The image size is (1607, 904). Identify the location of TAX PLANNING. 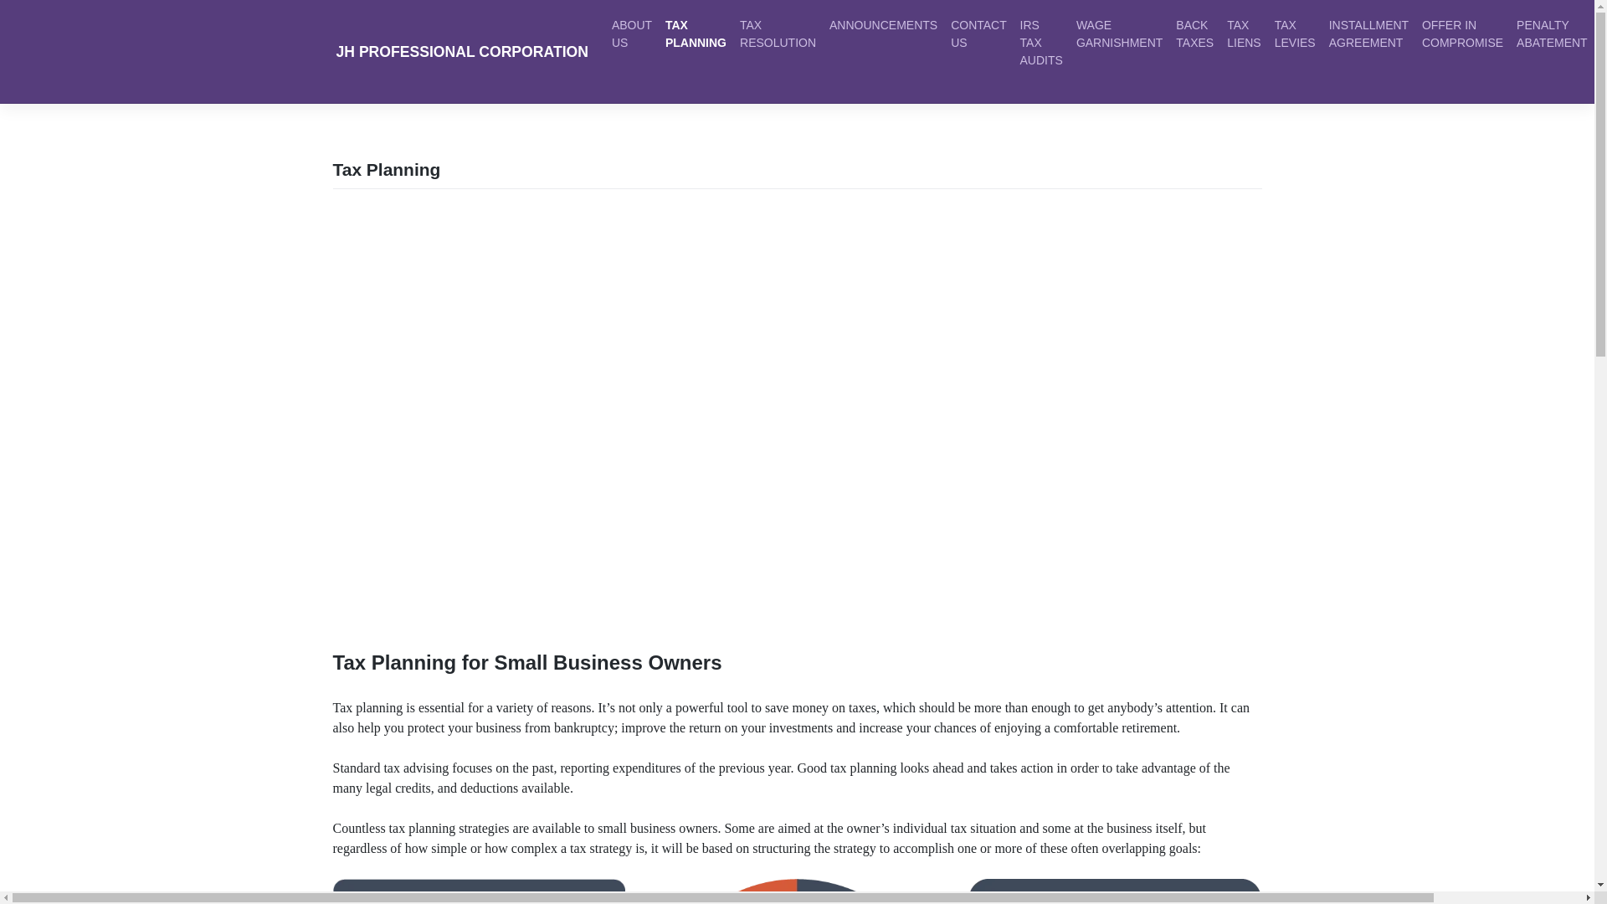
(696, 33).